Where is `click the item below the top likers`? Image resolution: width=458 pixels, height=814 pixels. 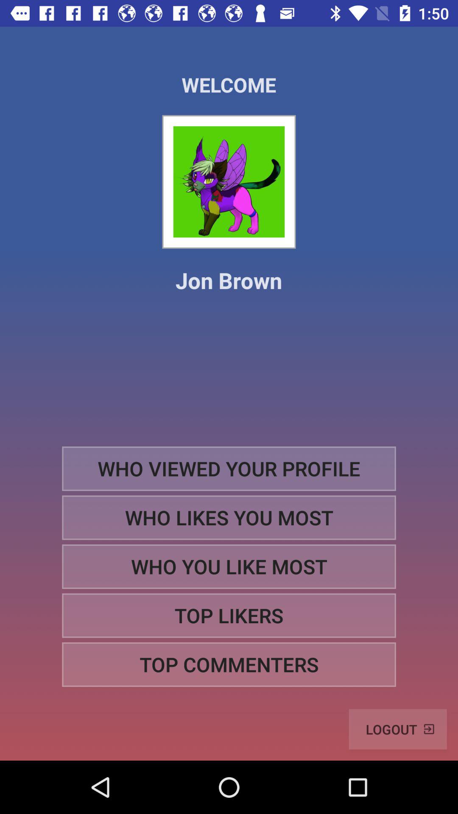
click the item below the top likers is located at coordinates (229, 665).